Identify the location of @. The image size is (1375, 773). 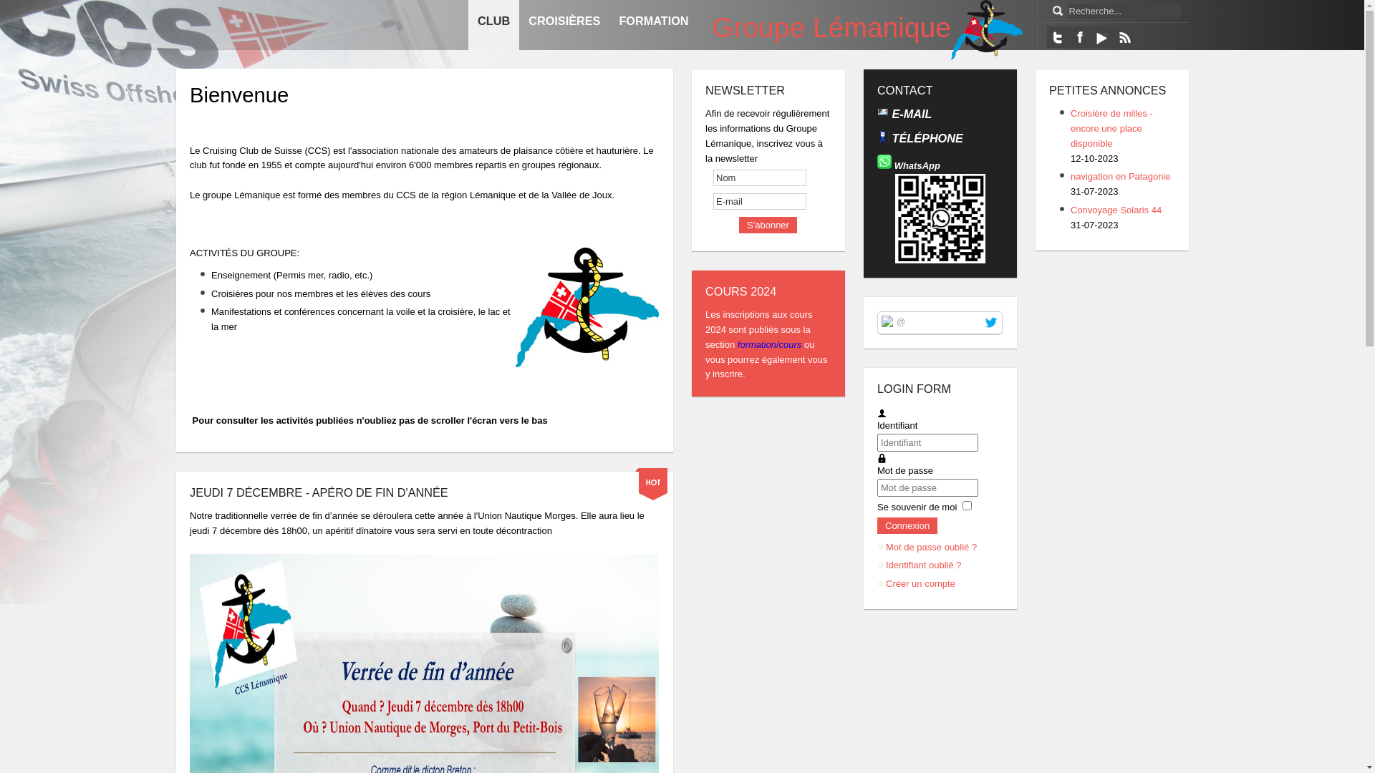
(901, 321).